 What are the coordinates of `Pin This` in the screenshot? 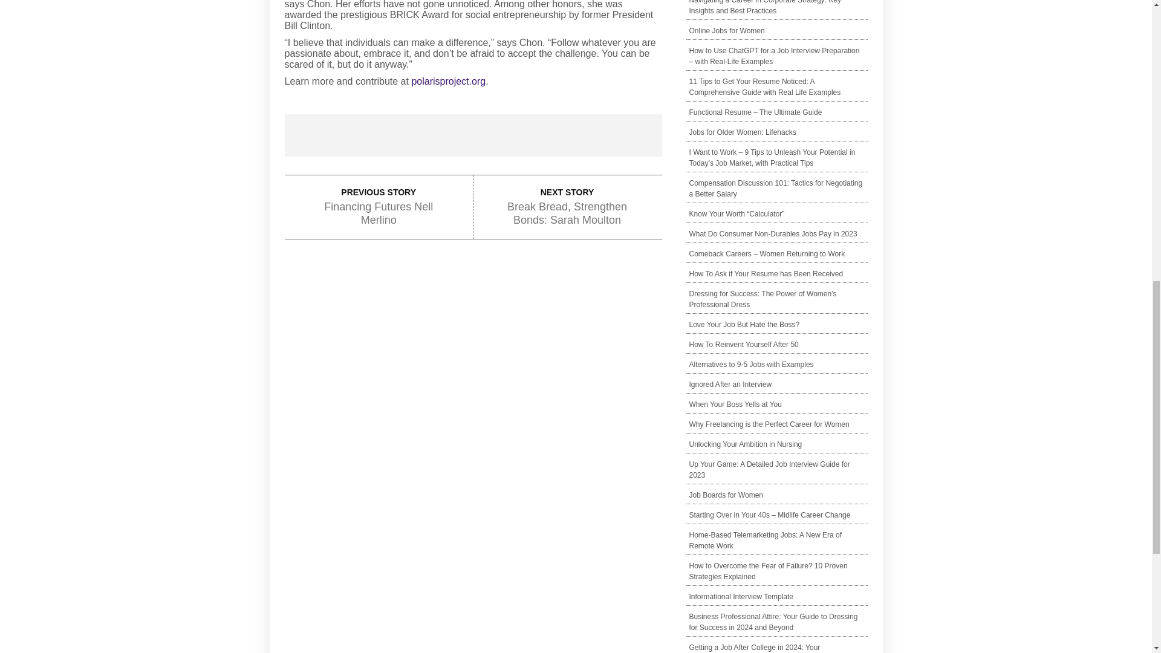 It's located at (520, 135).